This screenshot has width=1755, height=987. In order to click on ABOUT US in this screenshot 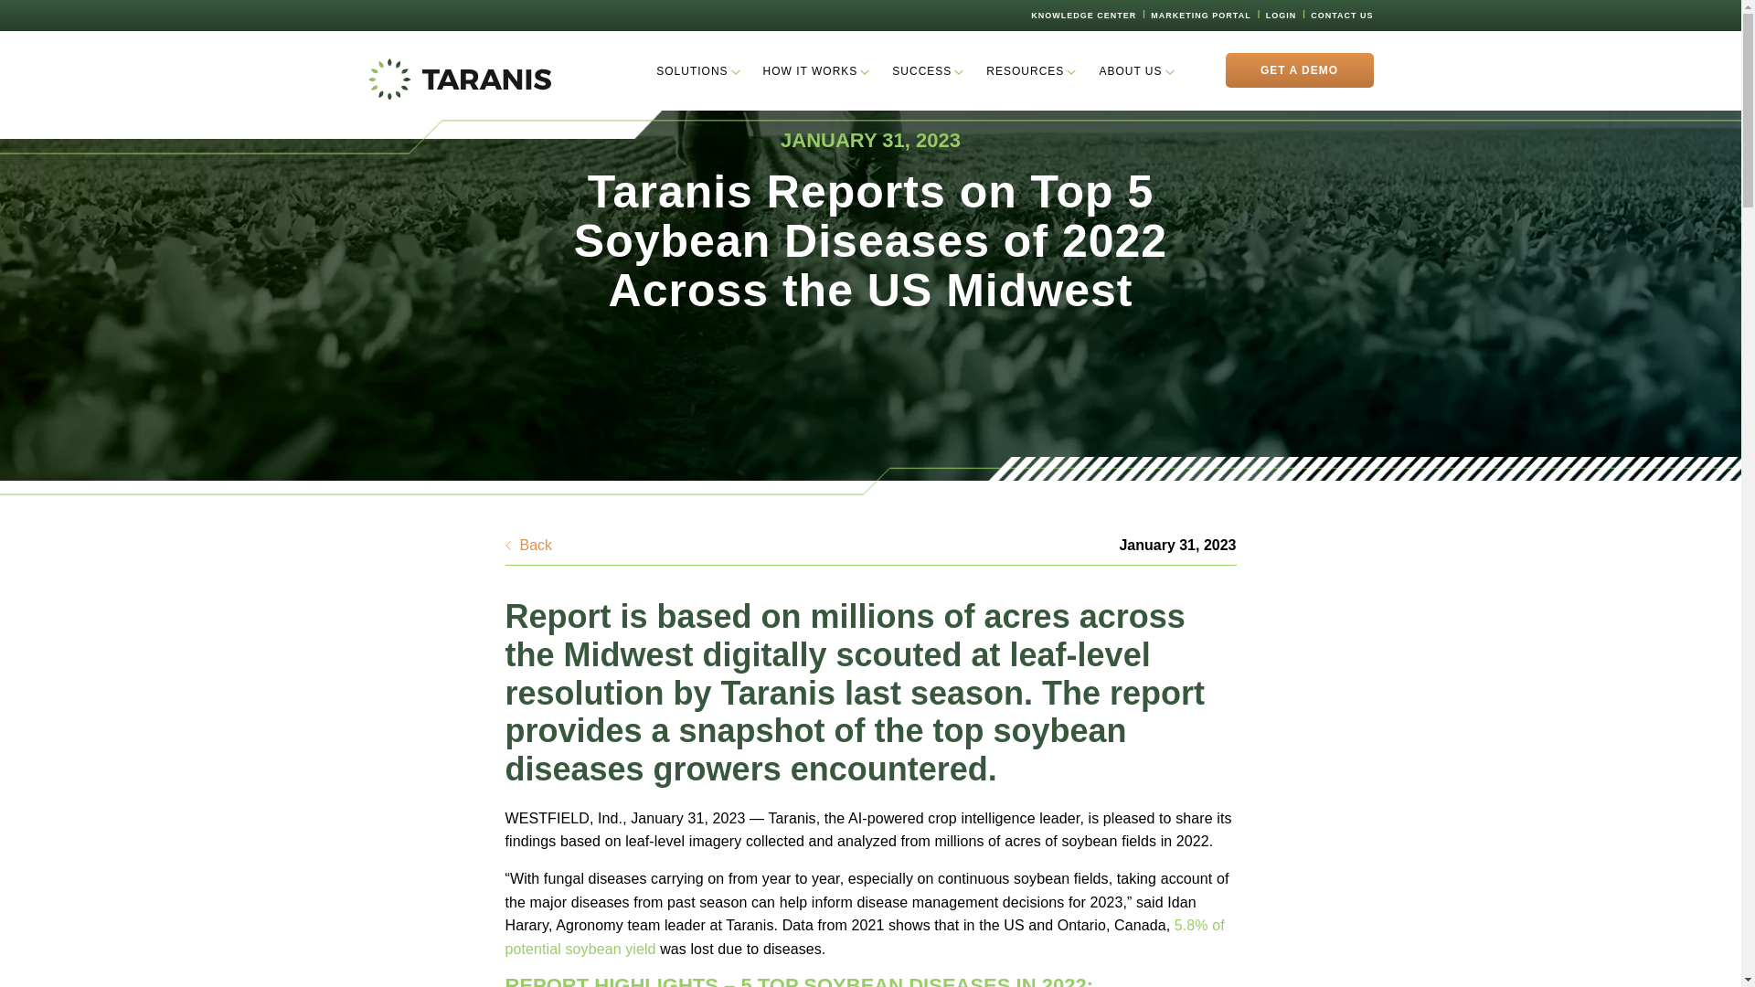, I will do `click(1130, 71)`.